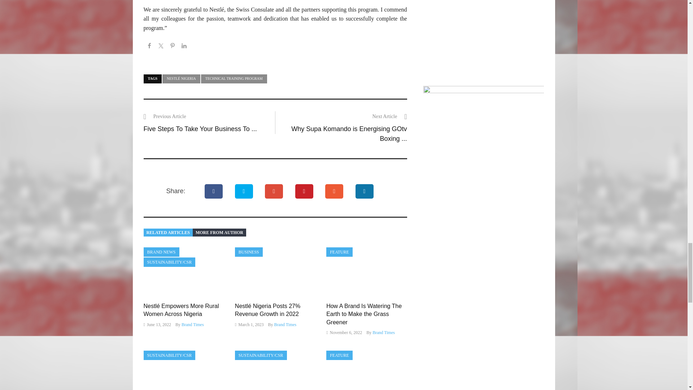 This screenshot has height=390, width=693. Describe the element at coordinates (149, 47) in the screenshot. I see `Share on Facebook` at that location.